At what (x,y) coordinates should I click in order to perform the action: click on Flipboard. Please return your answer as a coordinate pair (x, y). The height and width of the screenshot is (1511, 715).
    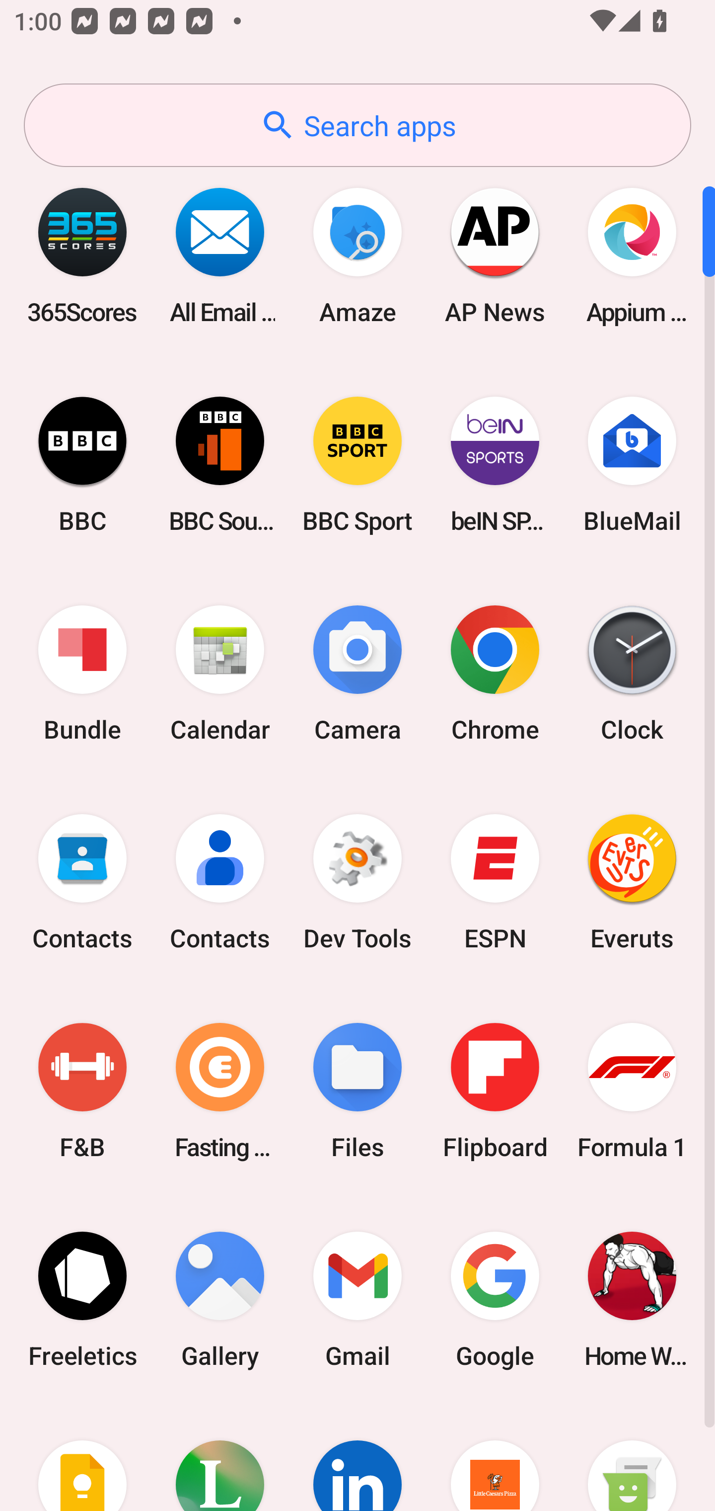
    Looking at the image, I should click on (495, 1091).